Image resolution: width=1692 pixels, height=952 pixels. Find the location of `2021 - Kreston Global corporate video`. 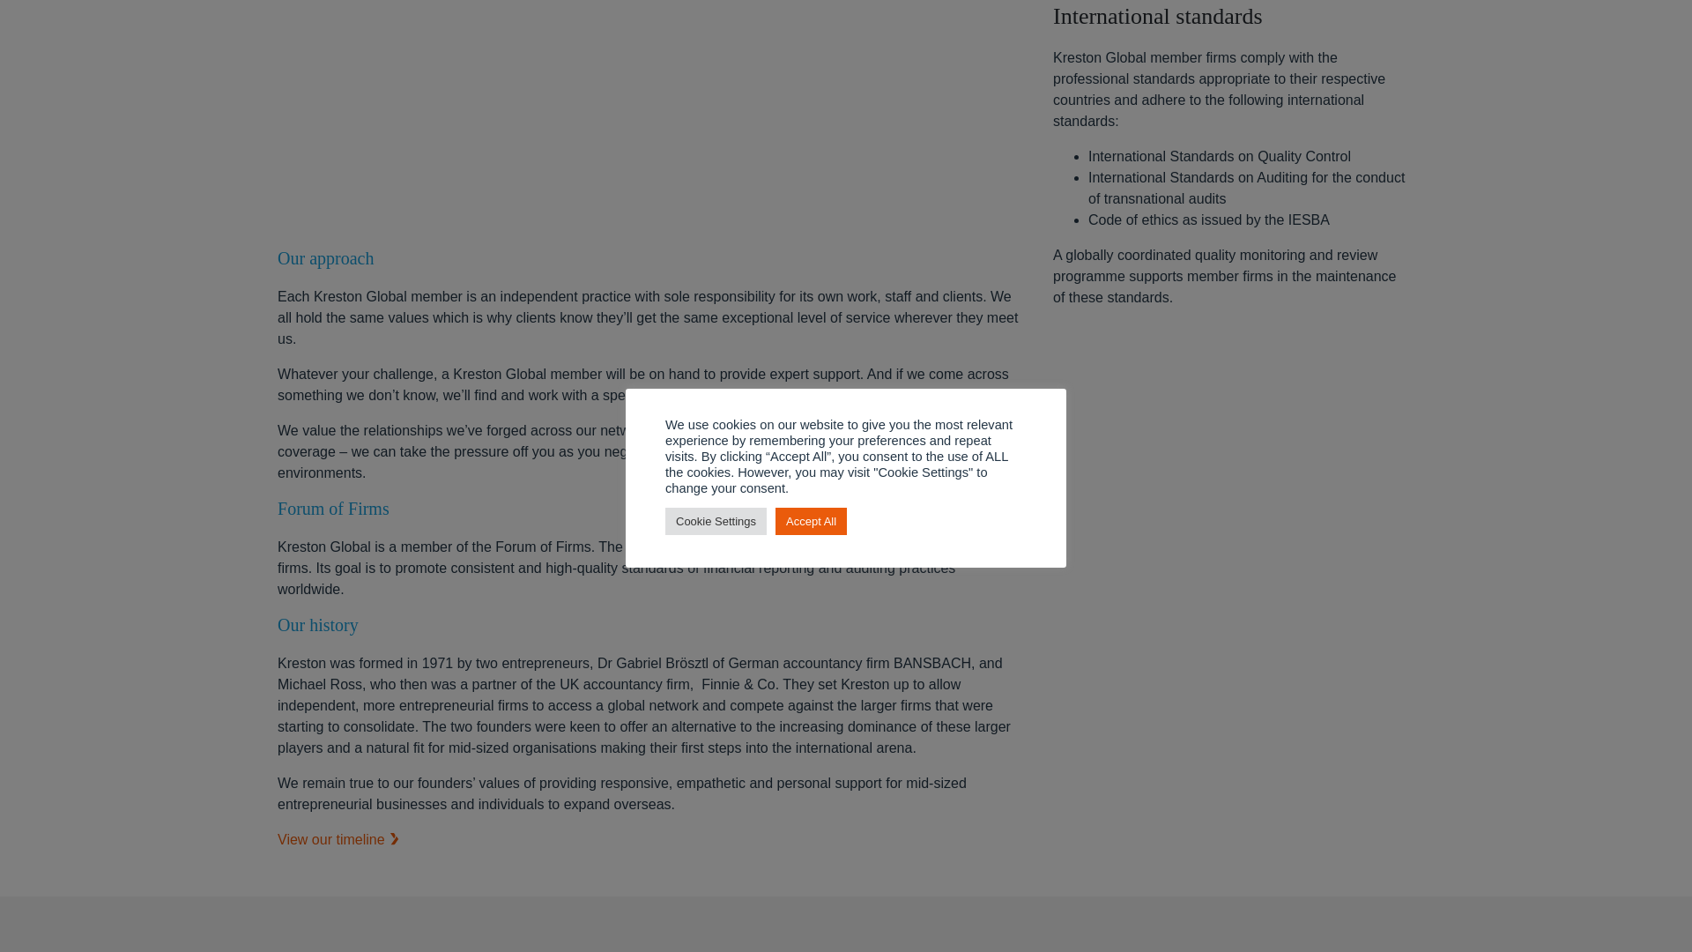

2021 - Kreston Global corporate video is located at coordinates (652, 116).